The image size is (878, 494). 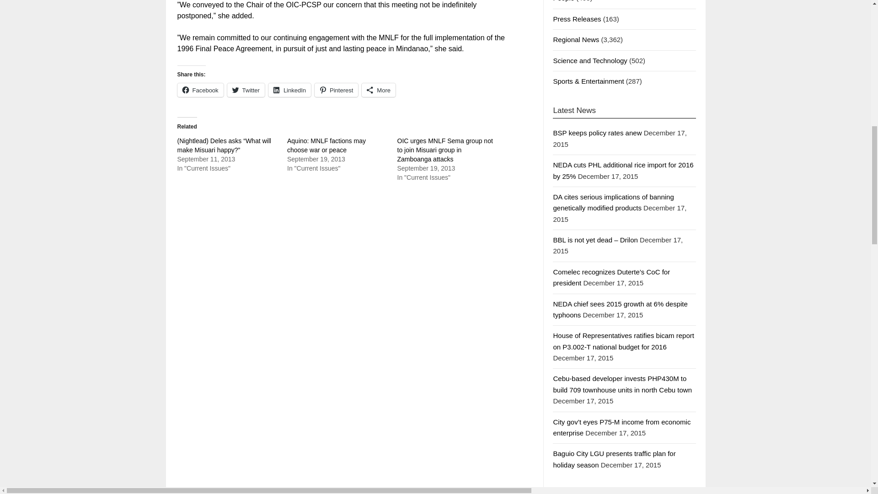 I want to click on Click to share on Pinterest, so click(x=336, y=90).